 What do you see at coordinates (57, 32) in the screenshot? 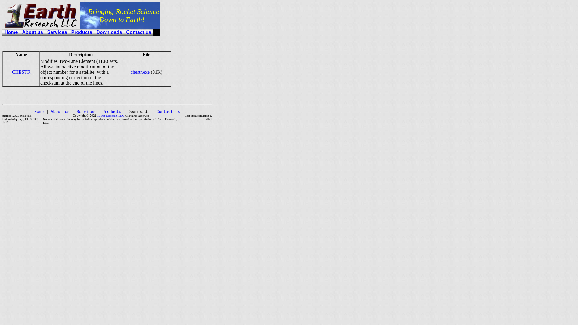
I see `Services` at bounding box center [57, 32].